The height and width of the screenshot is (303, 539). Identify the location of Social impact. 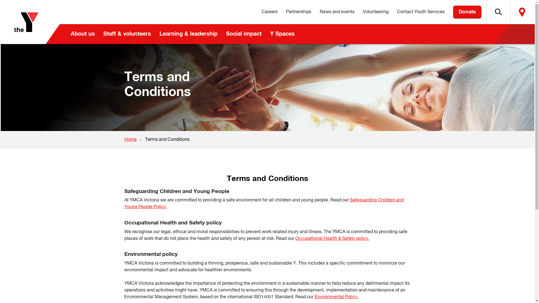
(244, 34).